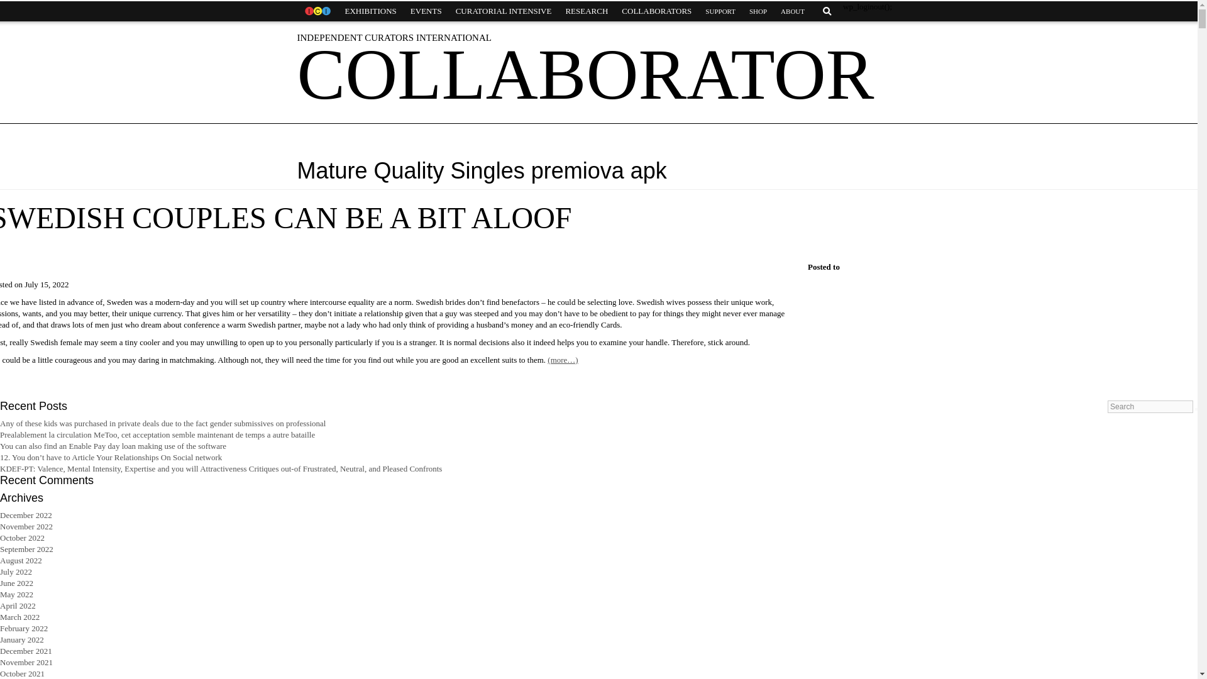  Describe the element at coordinates (656, 11) in the screenshot. I see `COLLABORATORS` at that location.